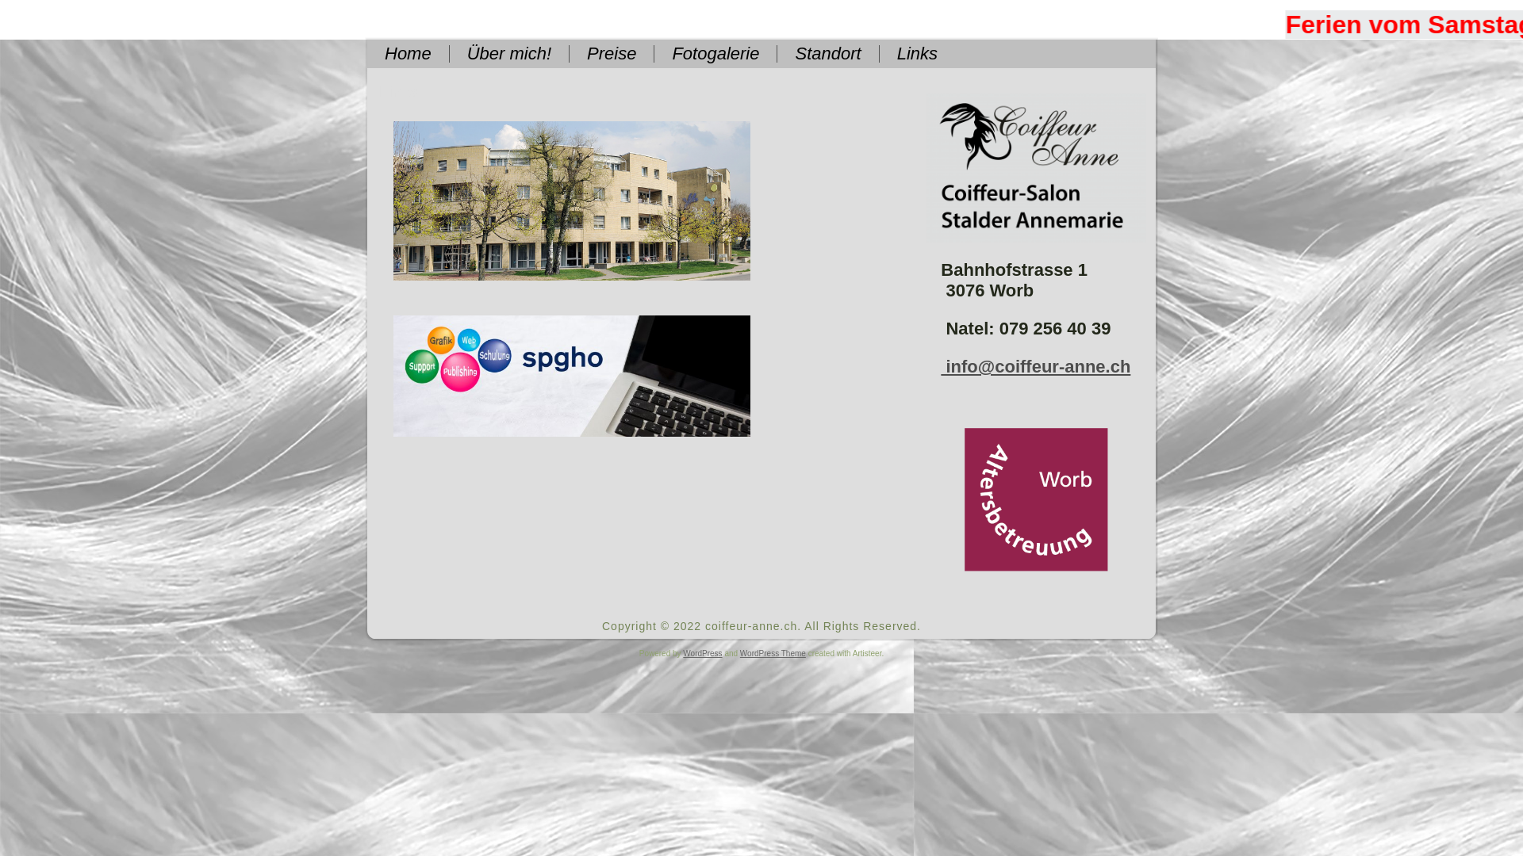 This screenshot has height=856, width=1523. What do you see at coordinates (827, 54) in the screenshot?
I see `Standort` at bounding box center [827, 54].